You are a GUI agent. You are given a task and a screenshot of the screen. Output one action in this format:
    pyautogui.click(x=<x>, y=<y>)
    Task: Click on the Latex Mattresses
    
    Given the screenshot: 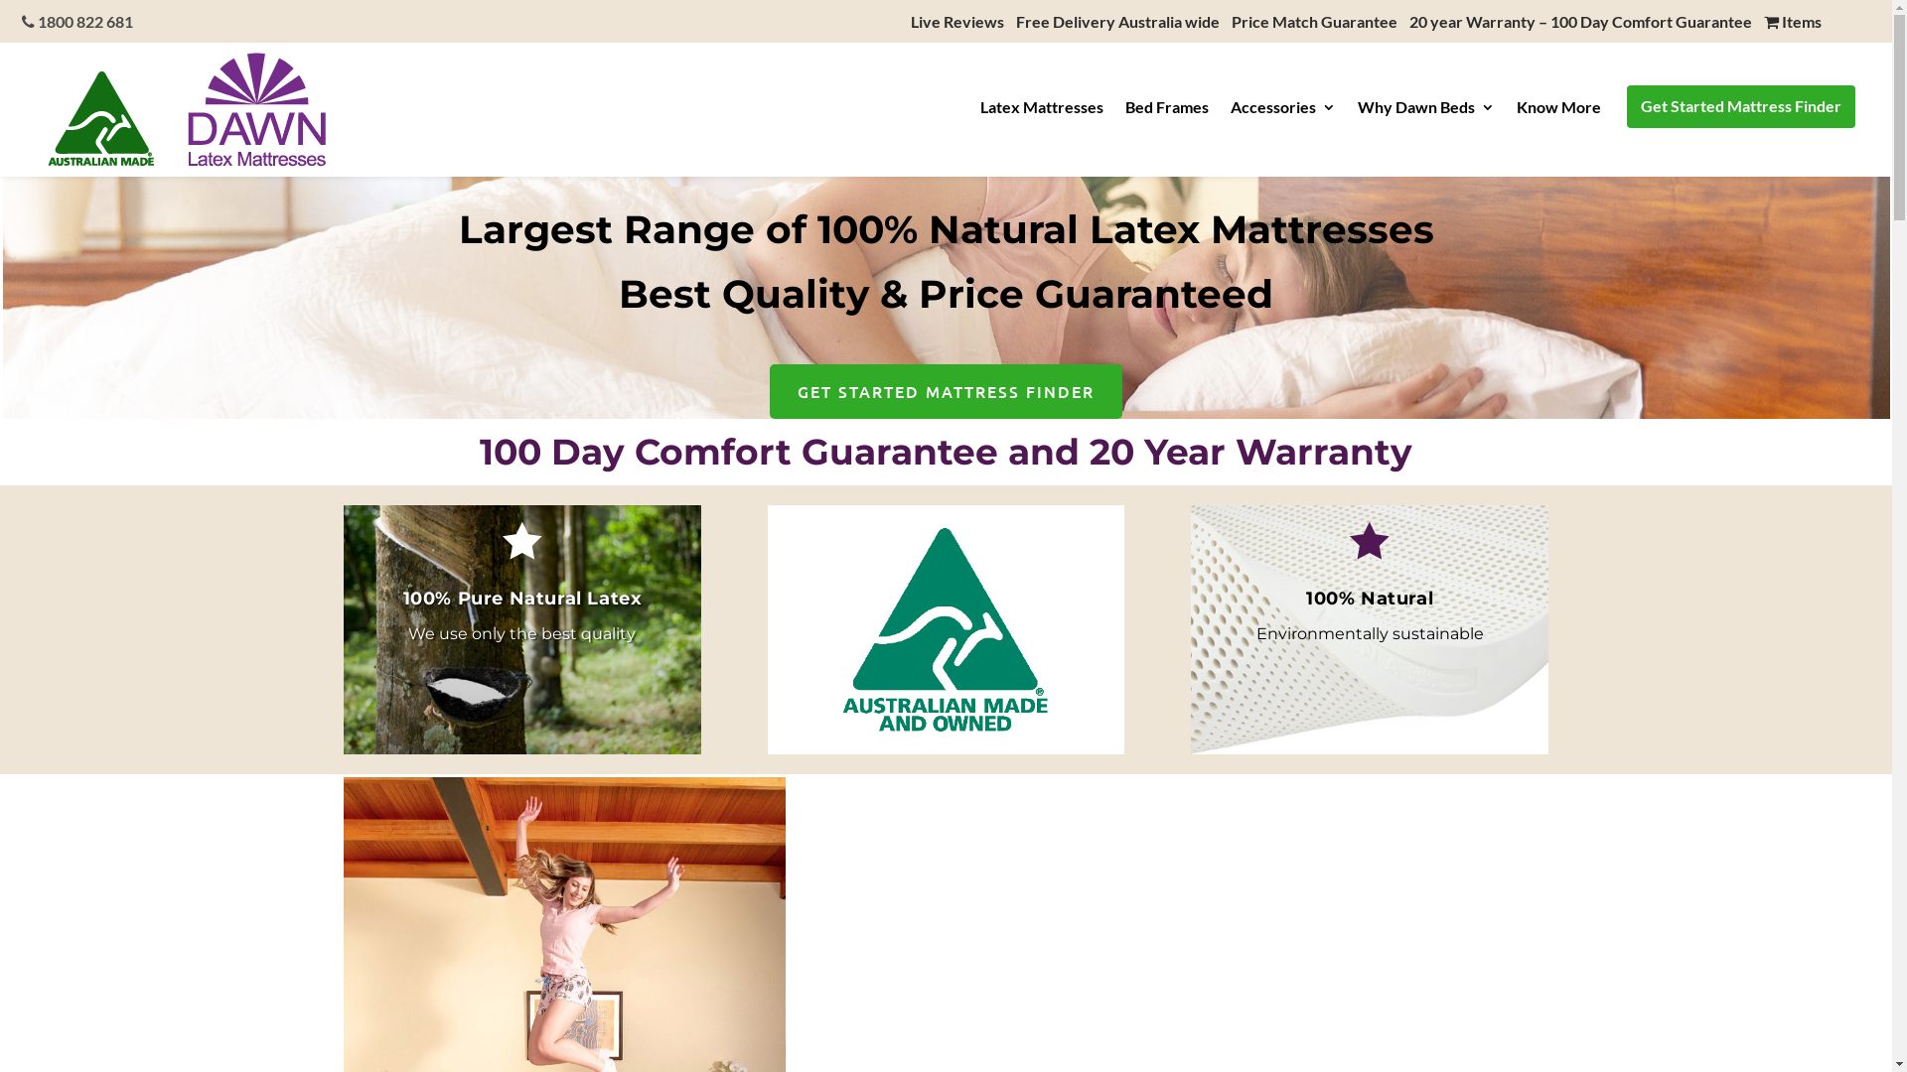 What is the action you would take?
    pyautogui.click(x=1042, y=113)
    